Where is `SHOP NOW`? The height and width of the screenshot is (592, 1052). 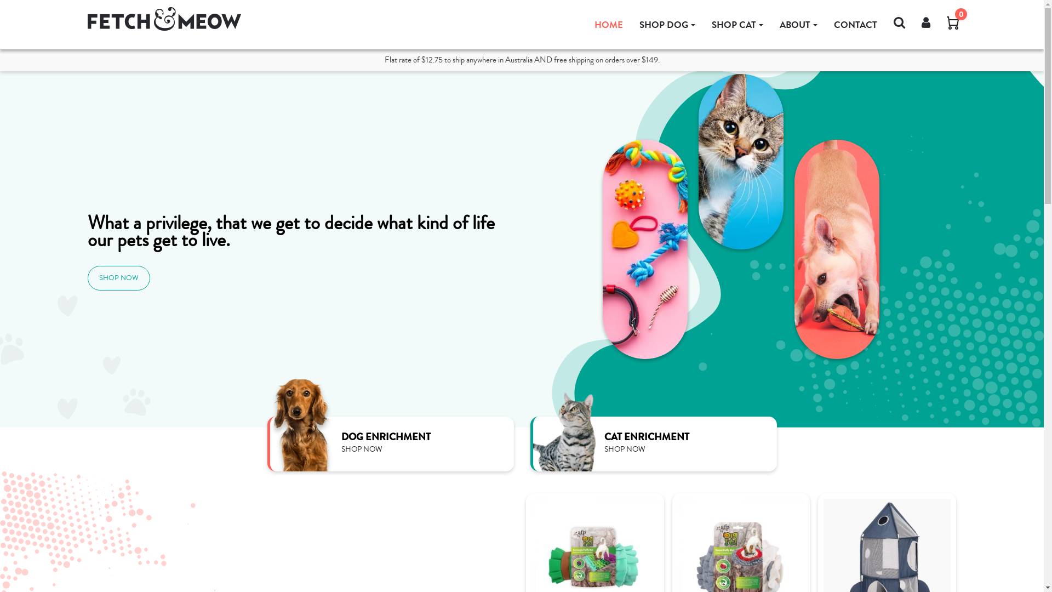
SHOP NOW is located at coordinates (119, 277).